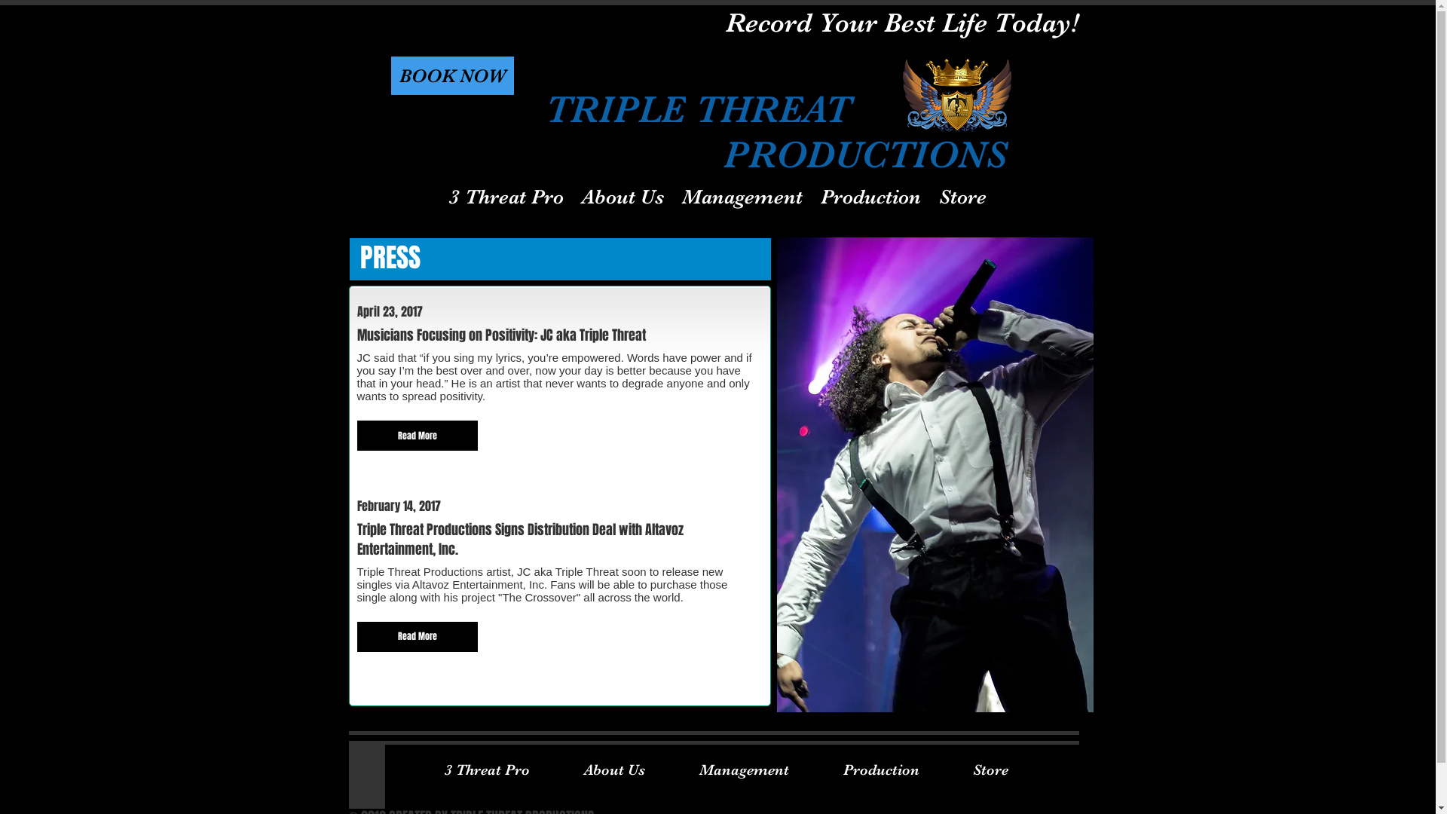  I want to click on Management, so click(745, 770).